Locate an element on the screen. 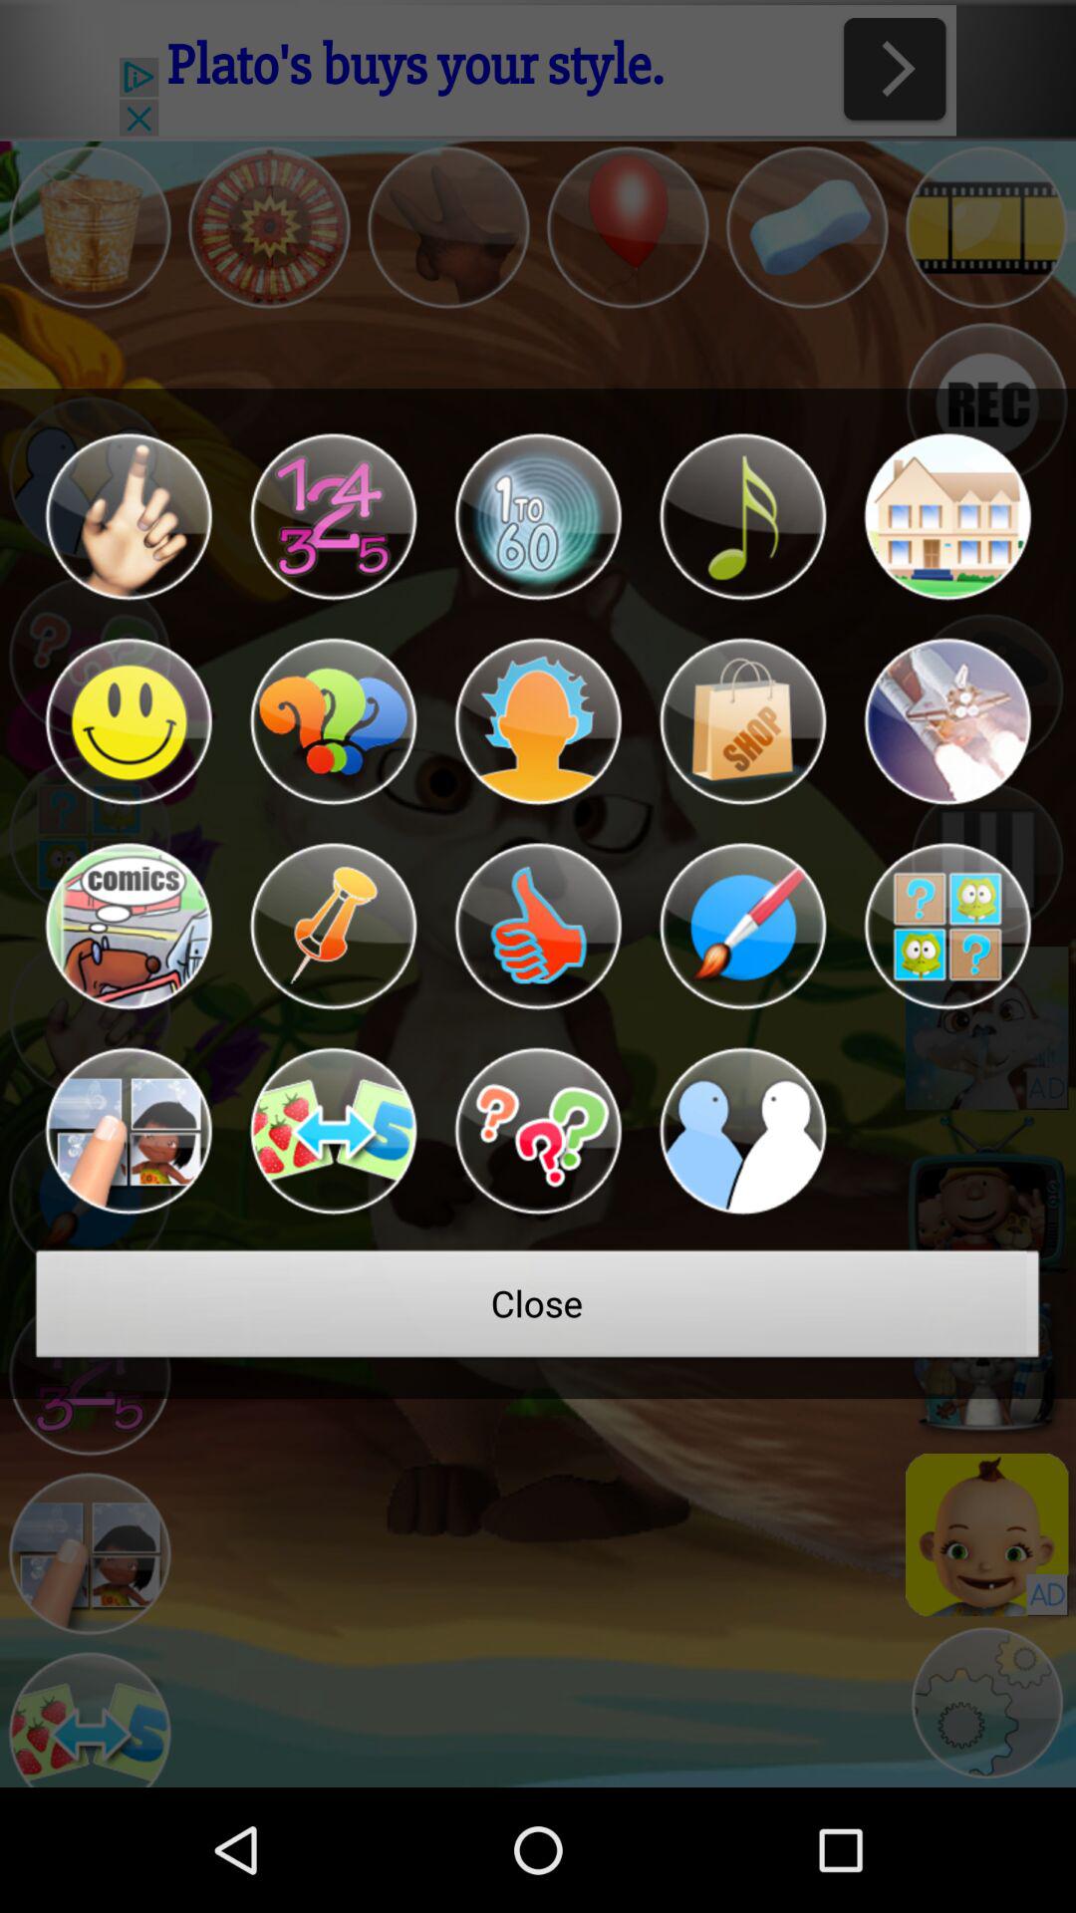 Image resolution: width=1076 pixels, height=1913 pixels. press the icon above the close button is located at coordinates (742, 1131).